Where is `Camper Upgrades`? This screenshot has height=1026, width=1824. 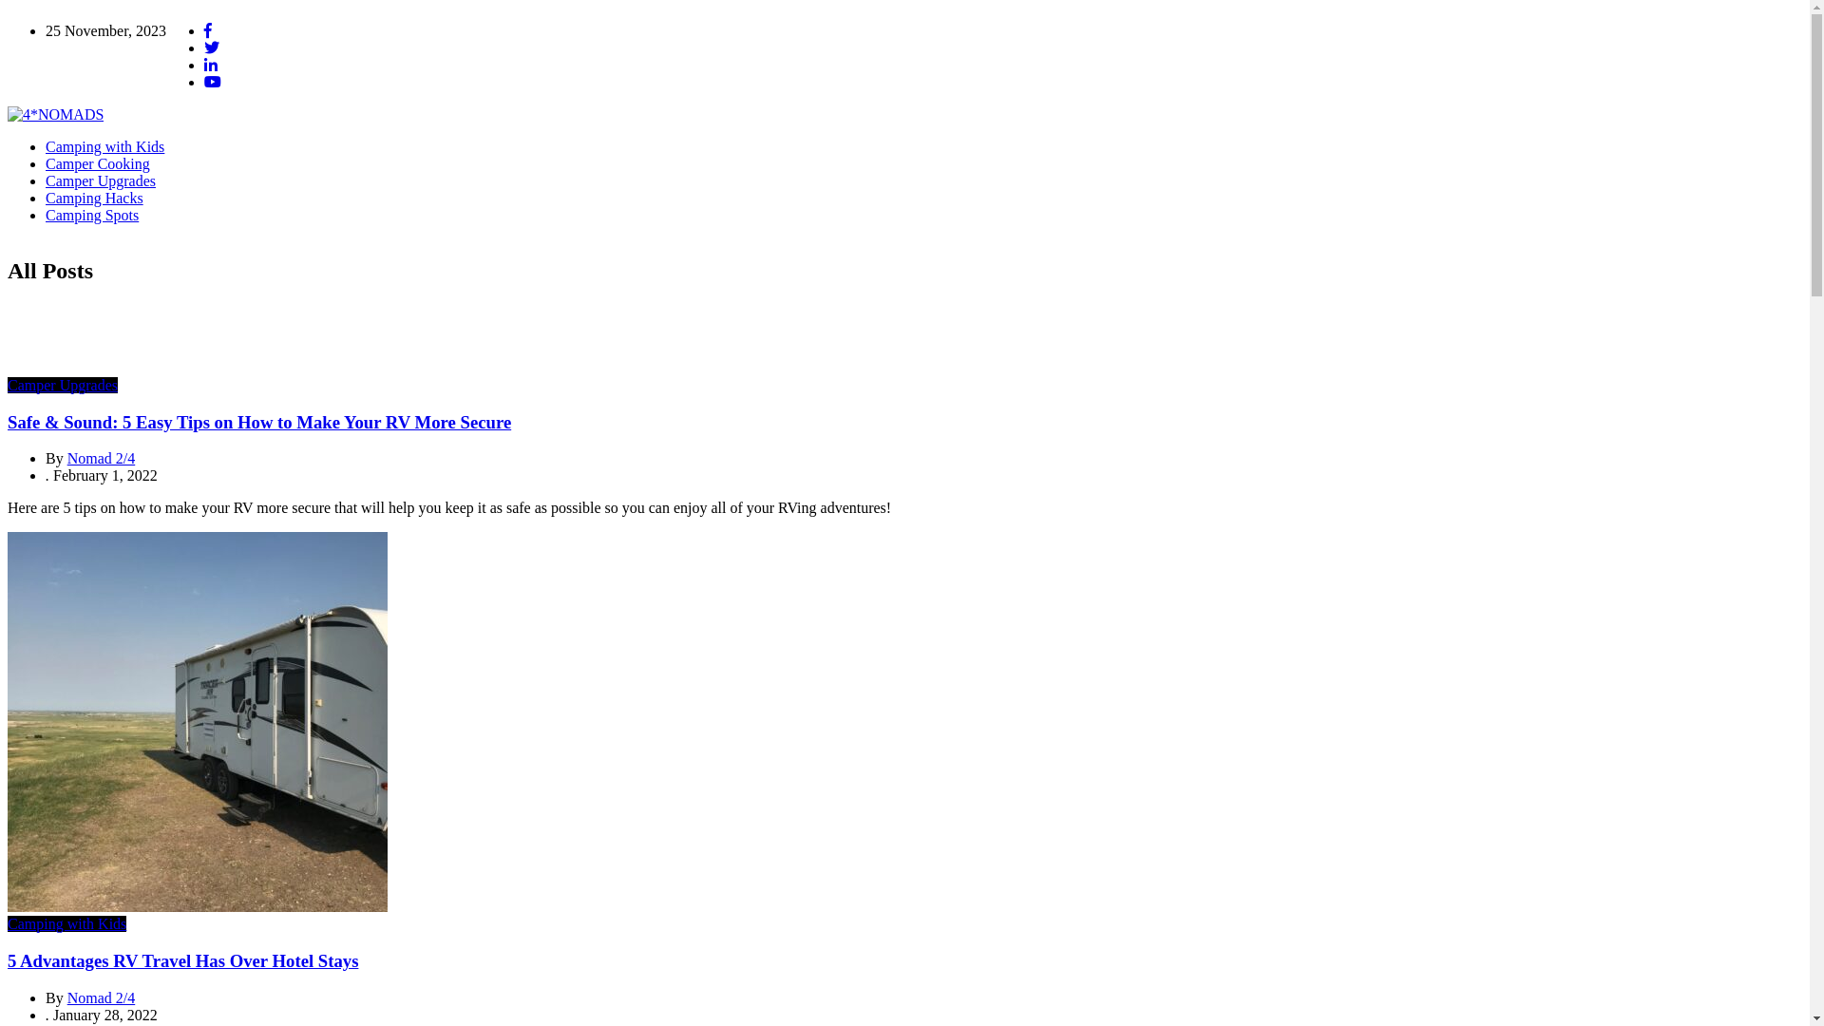
Camper Upgrades is located at coordinates (101, 180).